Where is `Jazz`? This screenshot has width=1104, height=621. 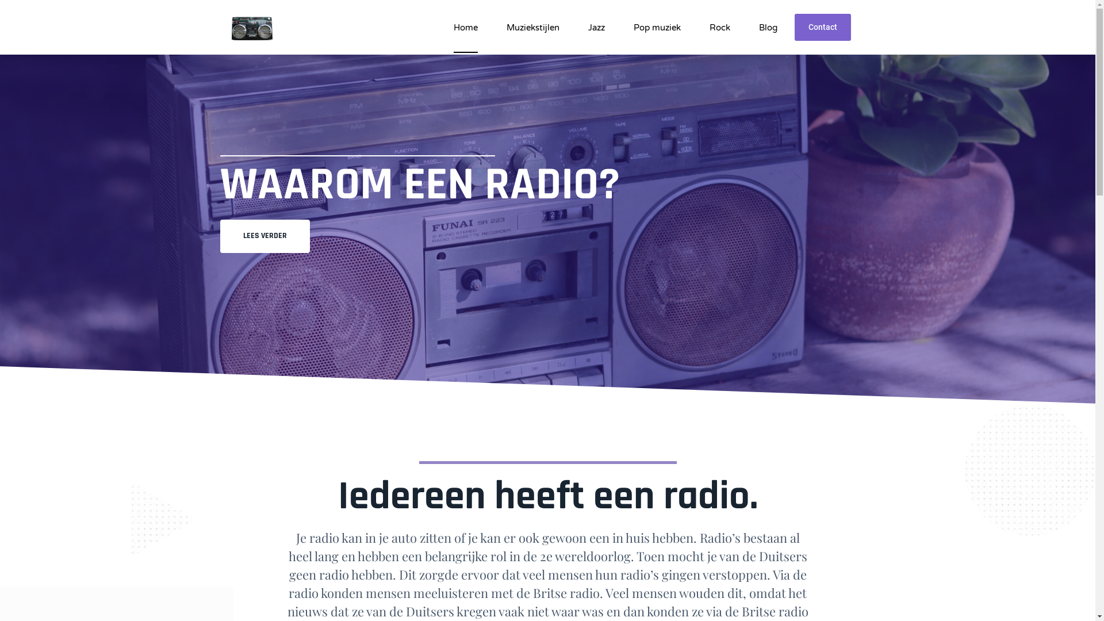
Jazz is located at coordinates (597, 28).